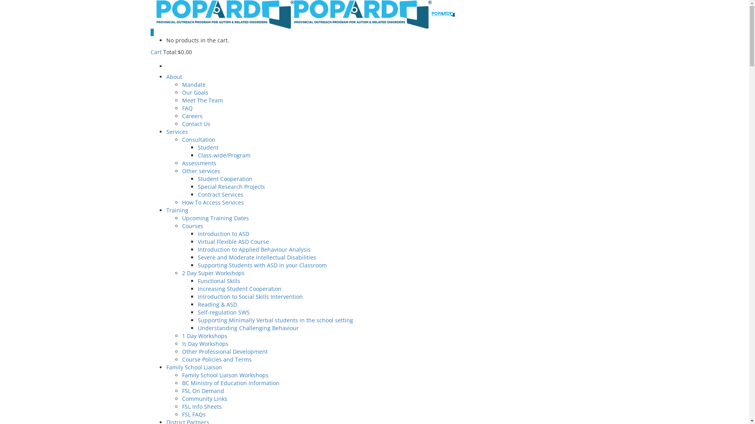 Image resolution: width=755 pixels, height=424 pixels. What do you see at coordinates (201, 171) in the screenshot?
I see `Other services` at bounding box center [201, 171].